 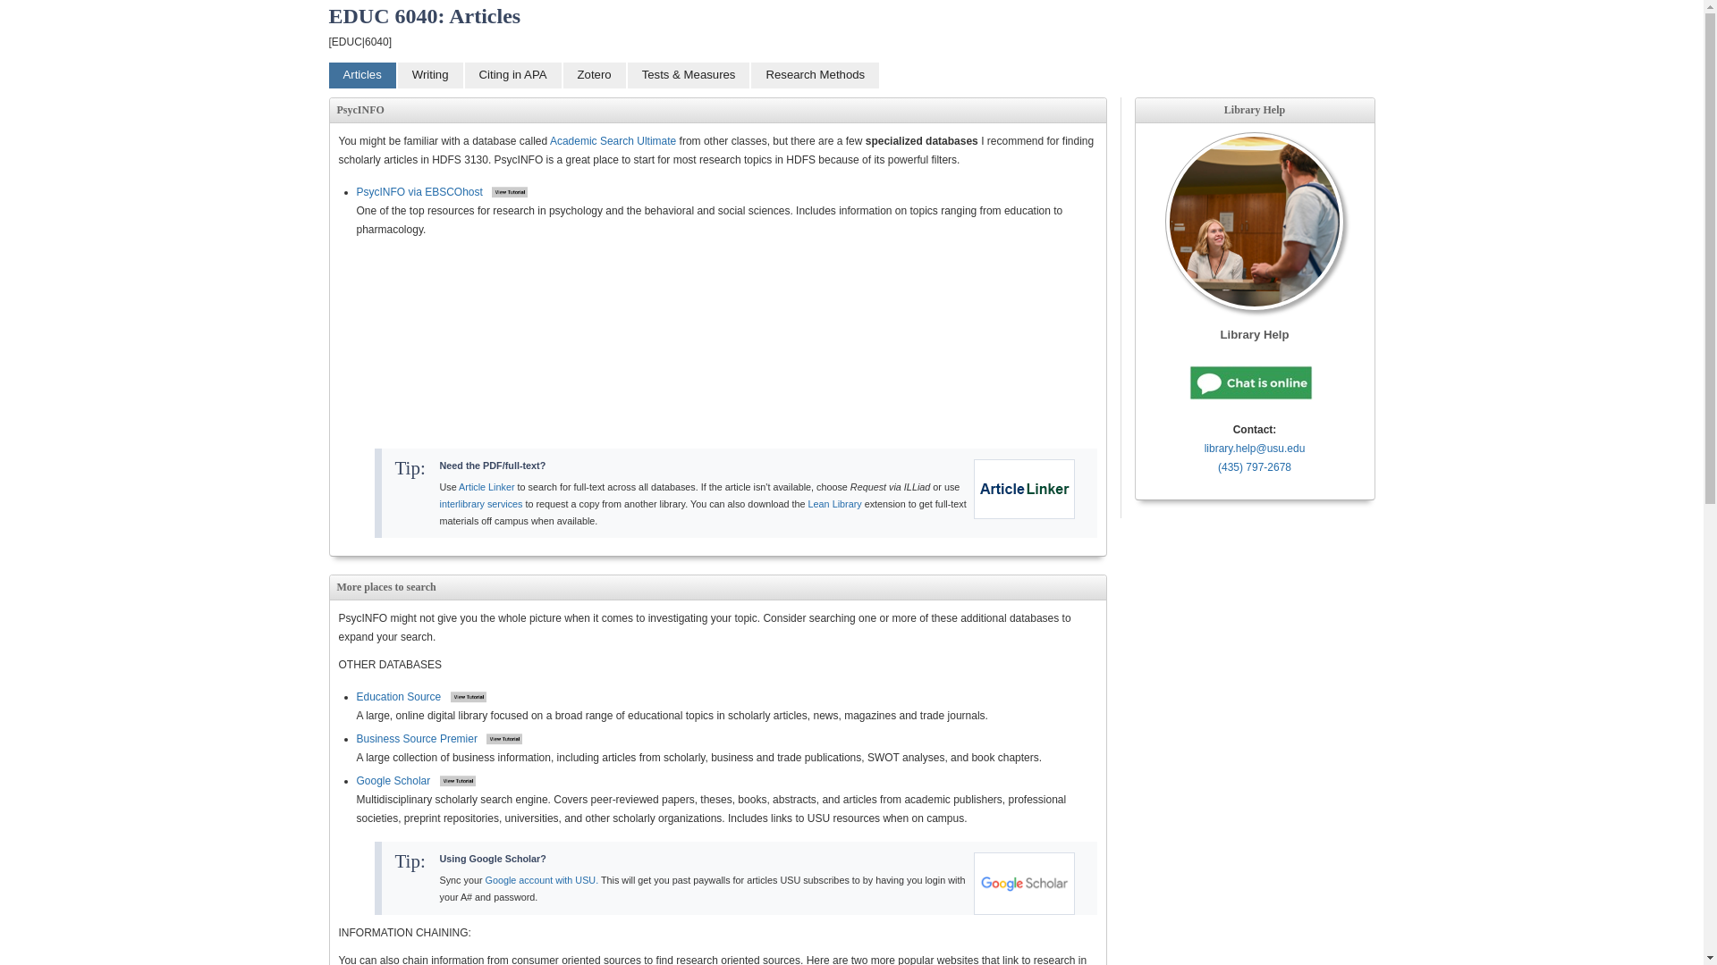 What do you see at coordinates (513, 75) in the screenshot?
I see `Citing in APA` at bounding box center [513, 75].